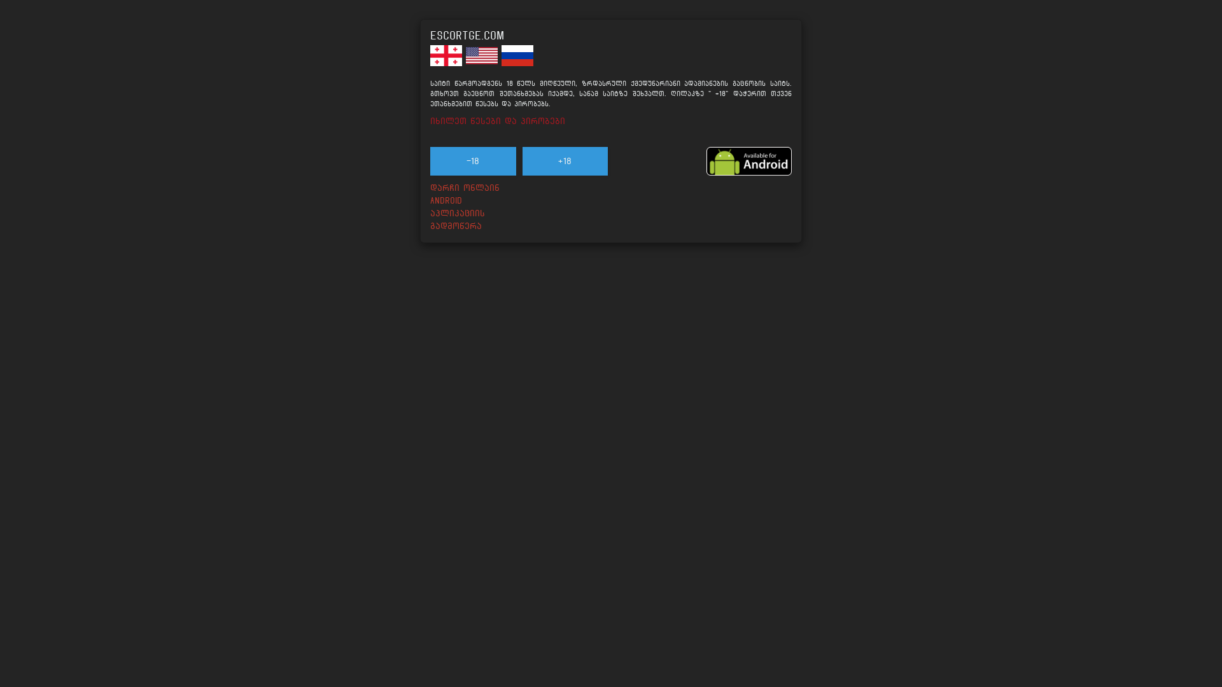 The width and height of the screenshot is (1222, 687). What do you see at coordinates (1148, 294) in the screenshot?
I see `579678383` at bounding box center [1148, 294].